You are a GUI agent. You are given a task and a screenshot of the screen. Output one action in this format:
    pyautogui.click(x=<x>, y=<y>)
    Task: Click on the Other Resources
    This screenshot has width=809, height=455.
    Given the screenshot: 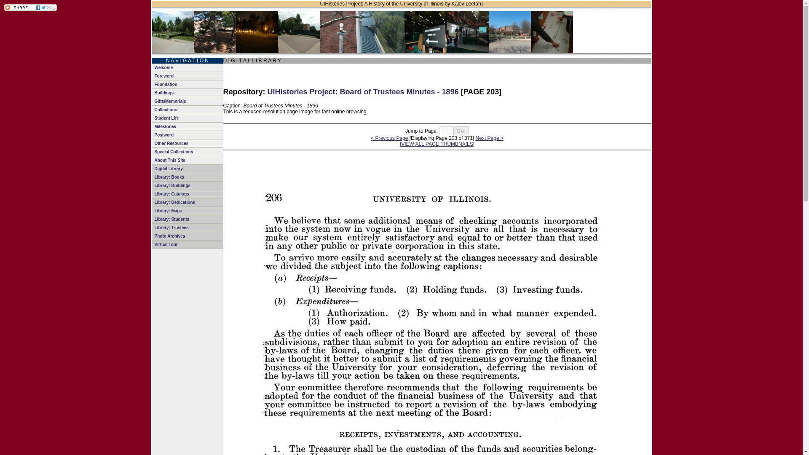 What is the action you would take?
    pyautogui.click(x=187, y=143)
    